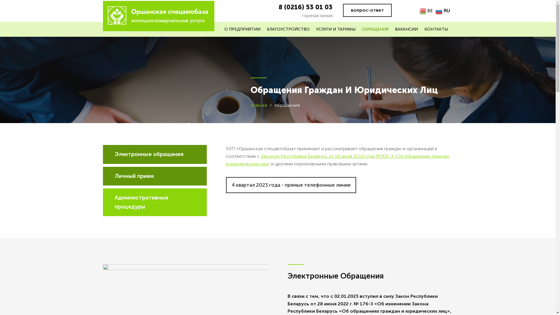  I want to click on BE, so click(427, 10).